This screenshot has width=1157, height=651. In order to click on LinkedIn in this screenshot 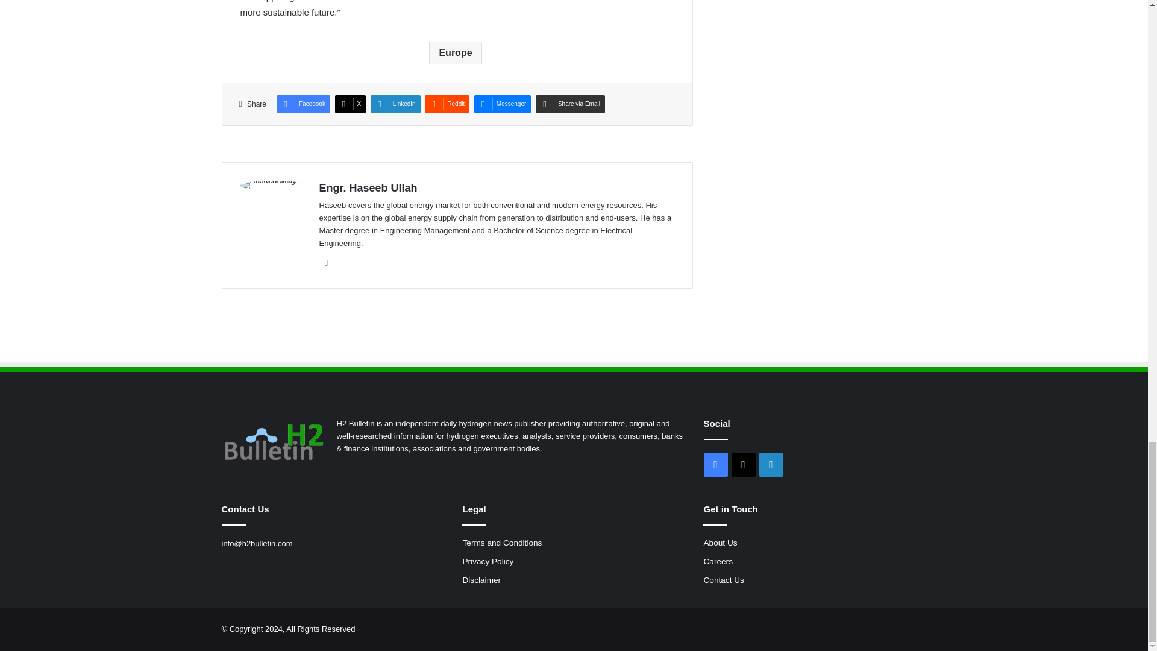, I will do `click(327, 263)`.